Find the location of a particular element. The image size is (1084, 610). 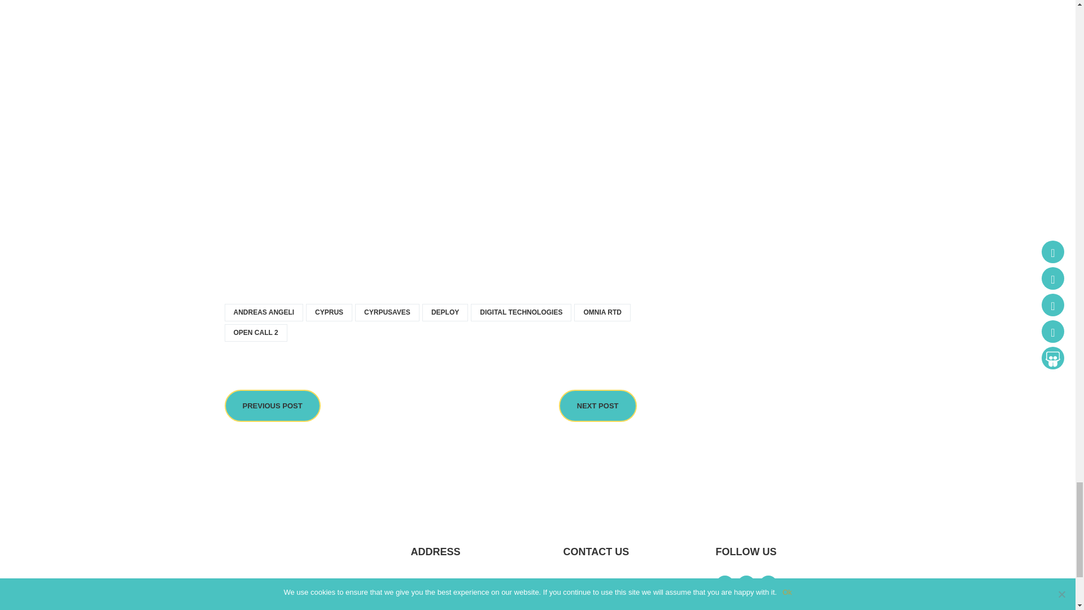

LinkedIn is located at coordinates (768, 584).